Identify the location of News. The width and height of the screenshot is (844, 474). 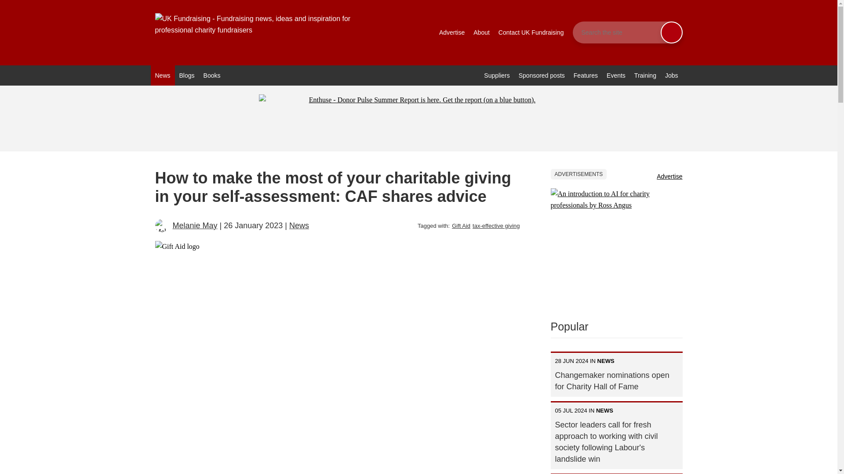
(162, 75).